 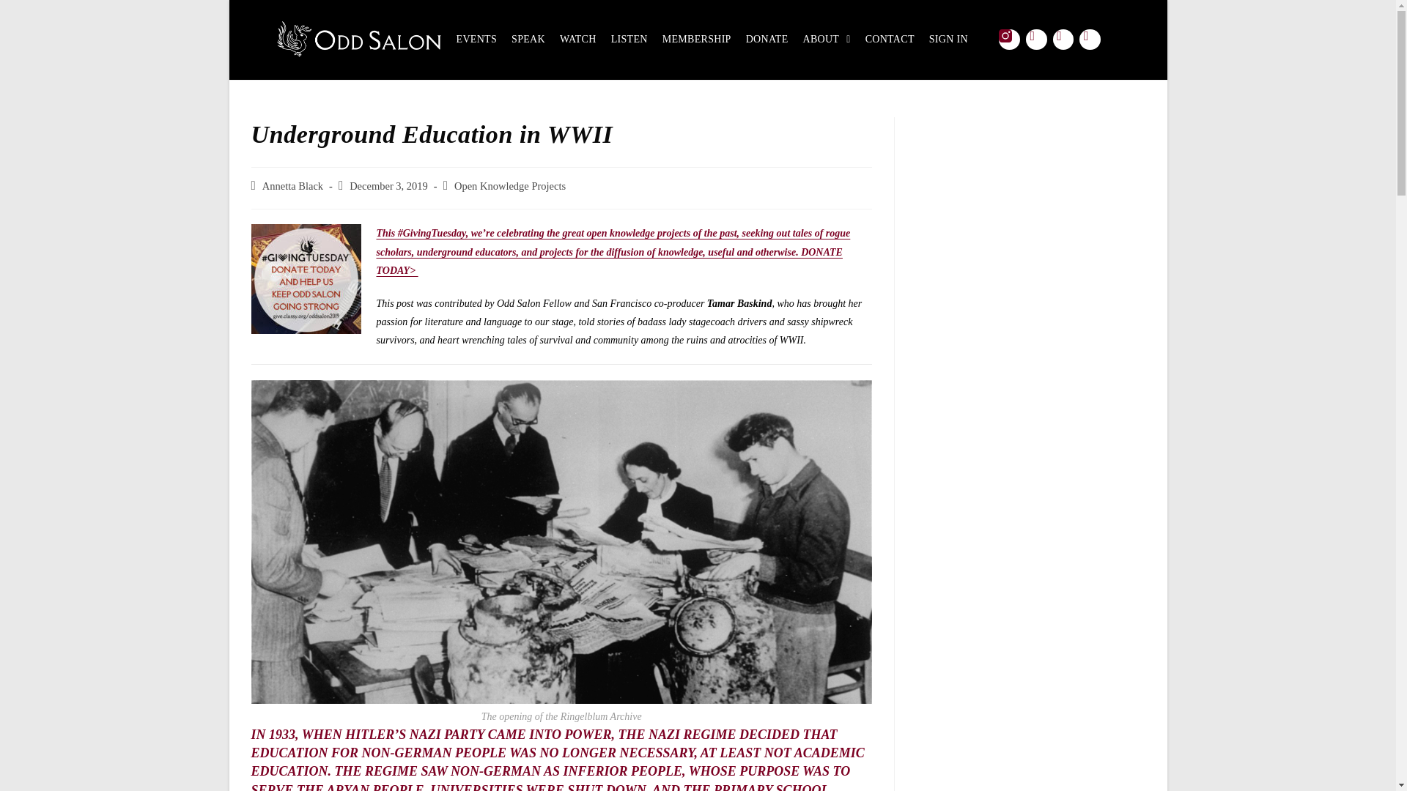 What do you see at coordinates (292, 186) in the screenshot?
I see `Annetta Black` at bounding box center [292, 186].